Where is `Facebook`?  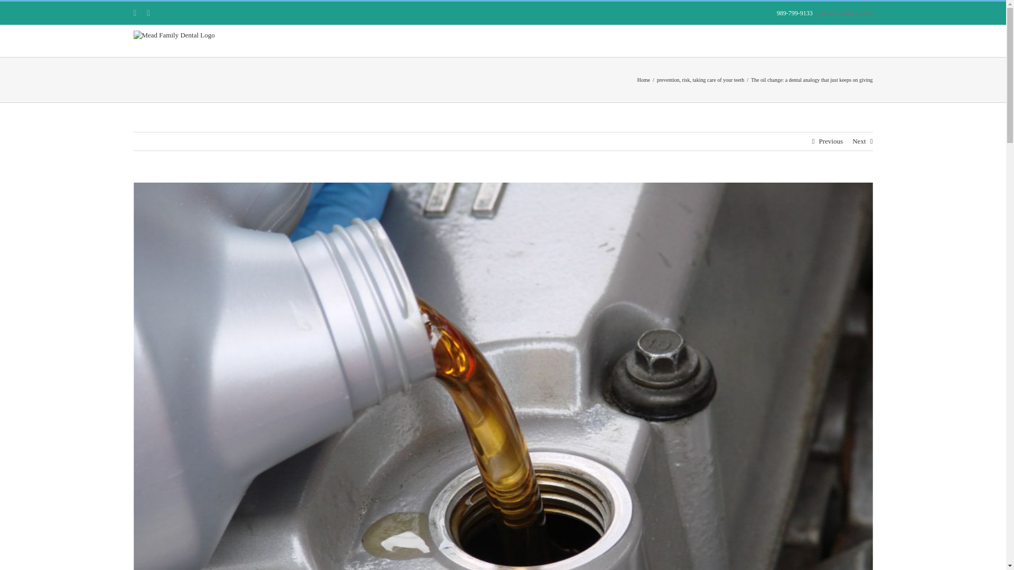 Facebook is located at coordinates (134, 13).